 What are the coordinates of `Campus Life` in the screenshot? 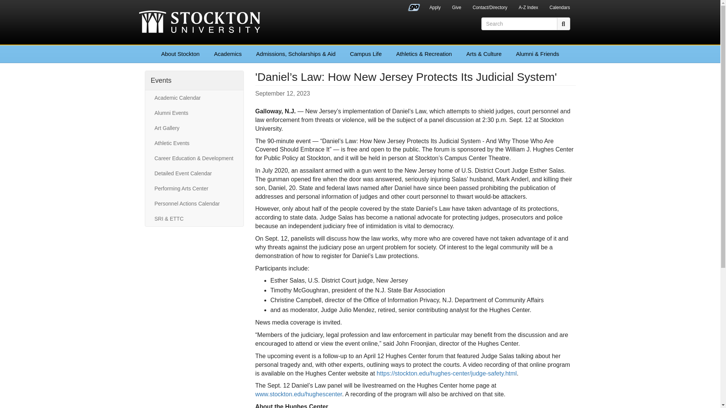 It's located at (365, 54).